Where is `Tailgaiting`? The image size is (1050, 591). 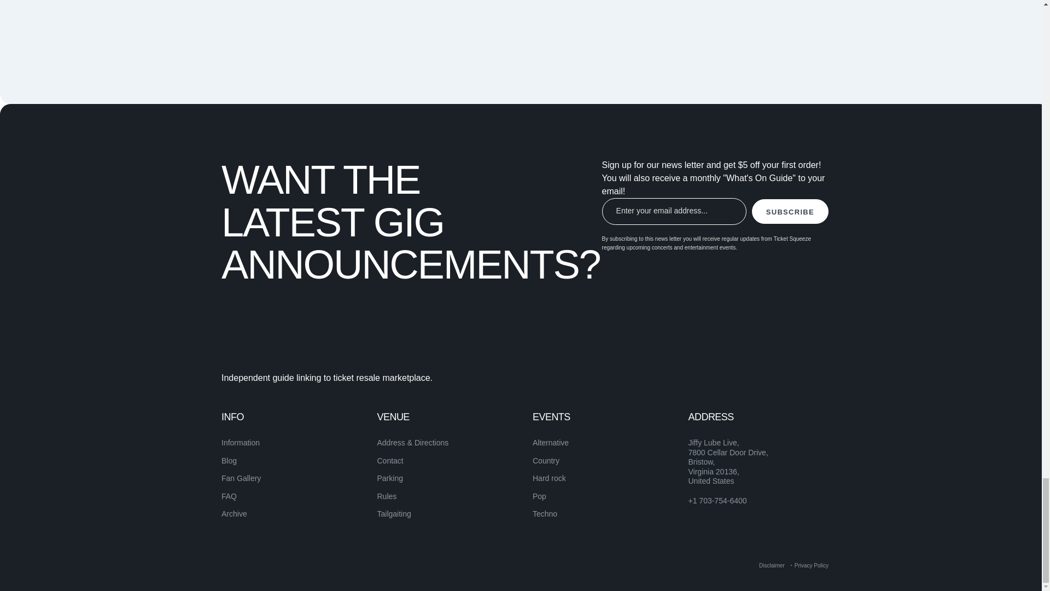 Tailgaiting is located at coordinates (394, 513).